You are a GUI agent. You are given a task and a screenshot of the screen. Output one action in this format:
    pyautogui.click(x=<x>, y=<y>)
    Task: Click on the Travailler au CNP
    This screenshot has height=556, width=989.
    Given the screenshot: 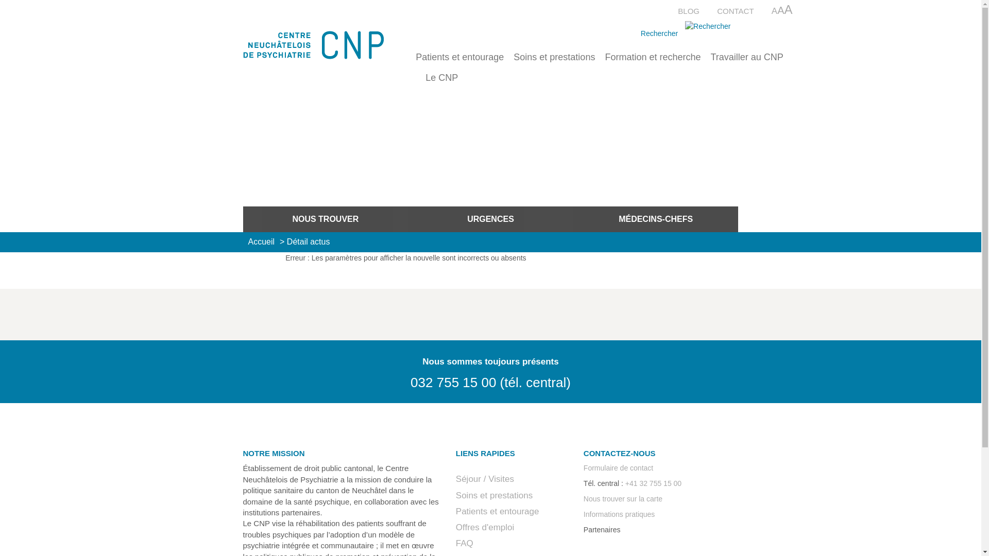 What is the action you would take?
    pyautogui.click(x=747, y=62)
    